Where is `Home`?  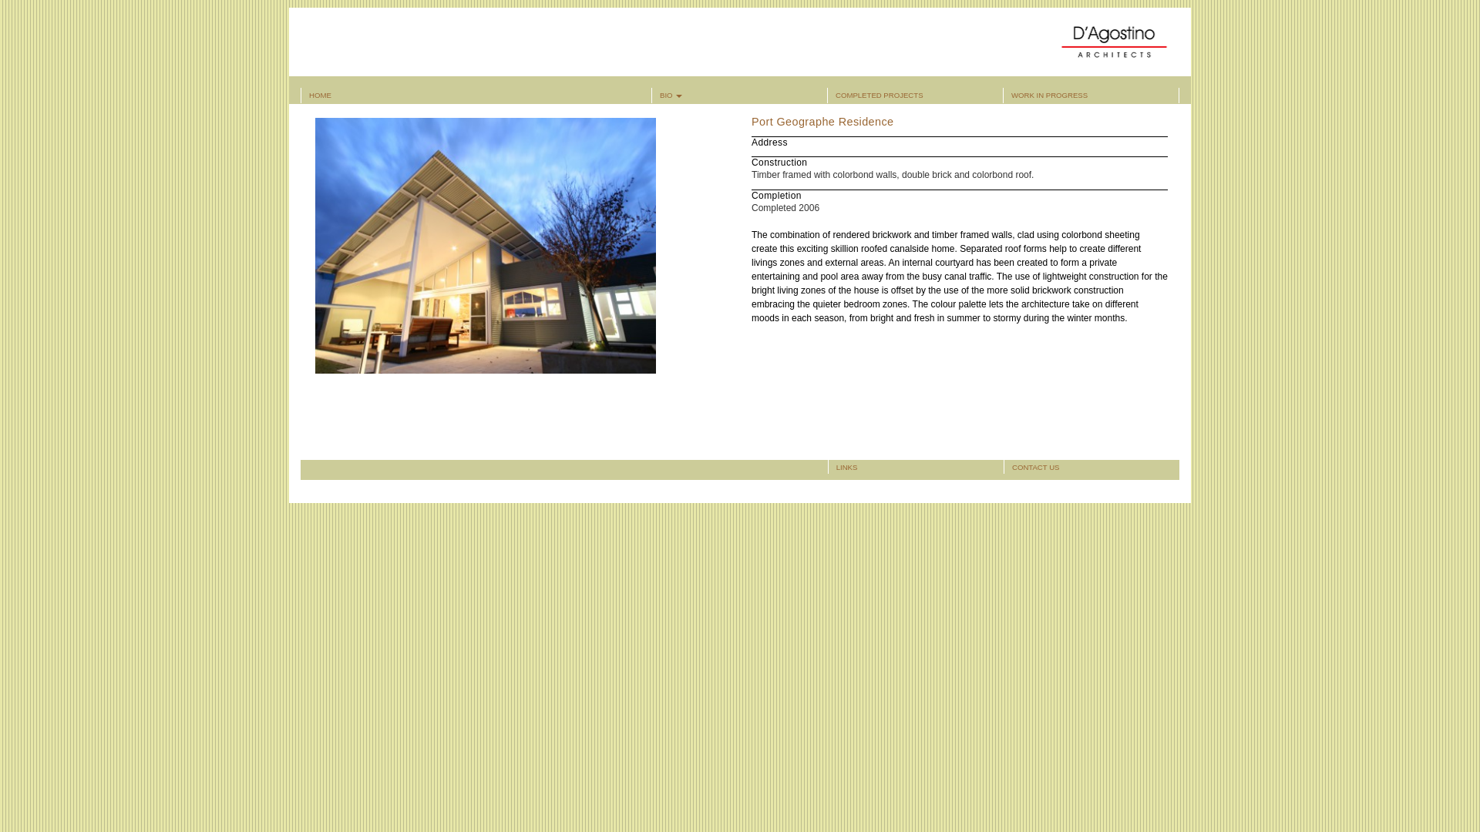 Home is located at coordinates (476, 96).